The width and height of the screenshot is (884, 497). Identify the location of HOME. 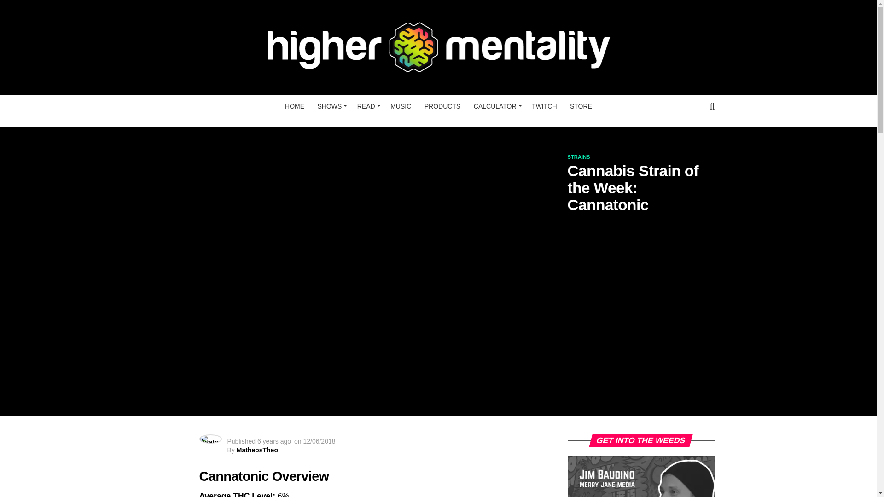
(295, 106).